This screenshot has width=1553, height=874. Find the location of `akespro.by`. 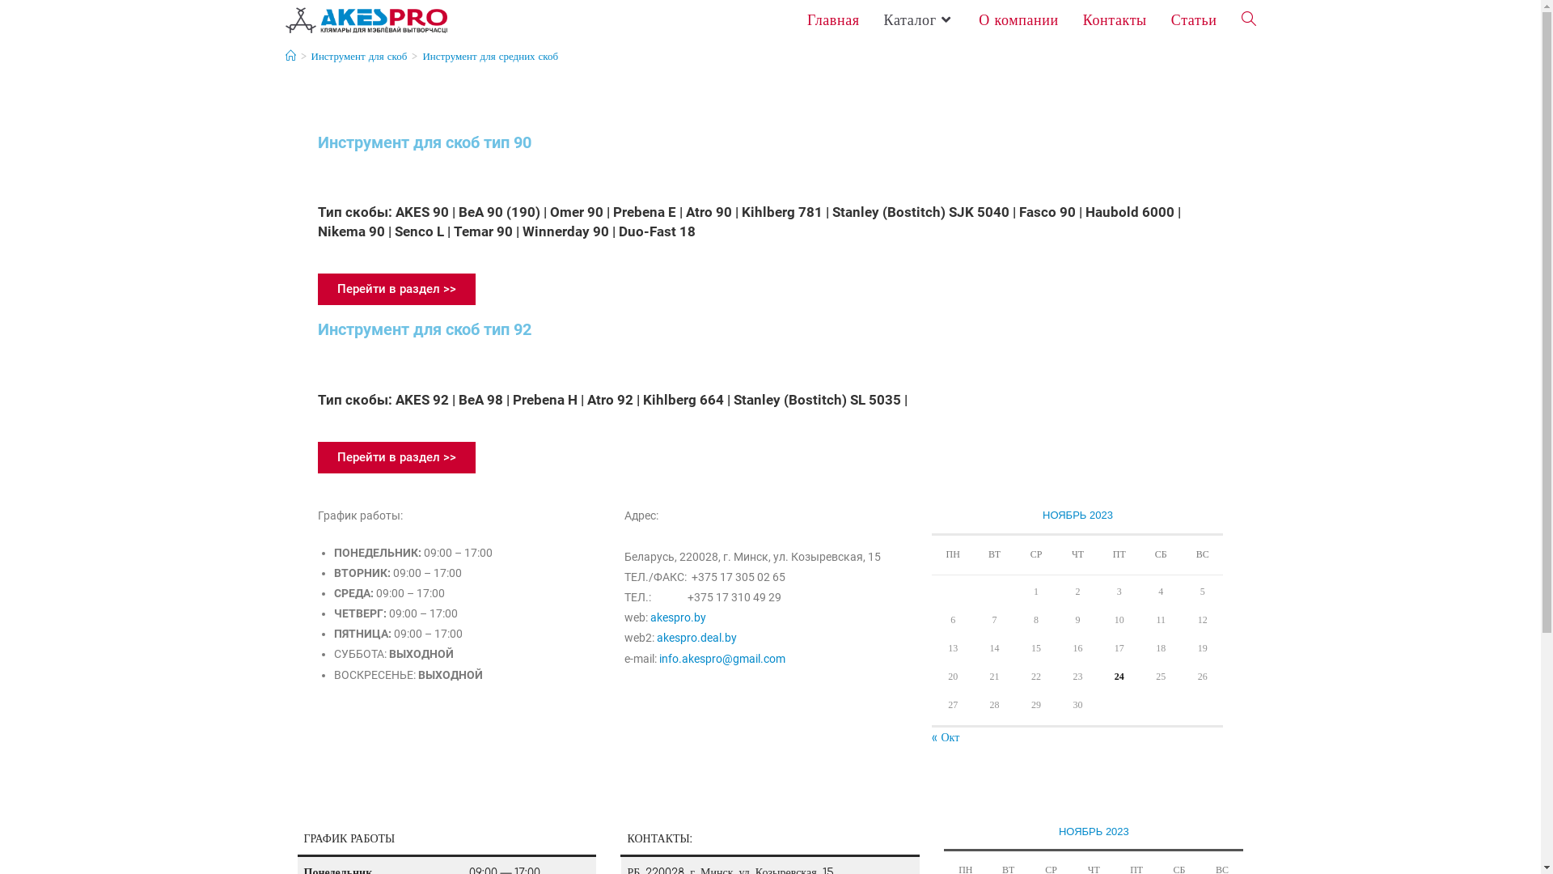

akespro.by is located at coordinates (678, 617).